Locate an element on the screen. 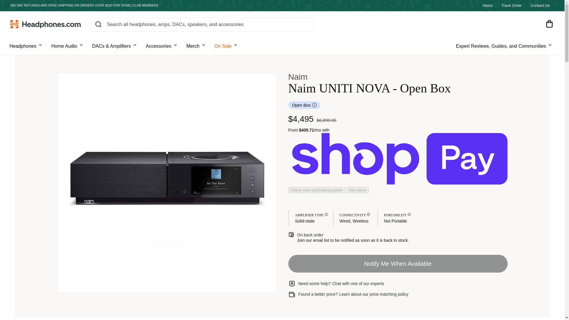 Image resolution: width=569 pixels, height=320 pixels. Track Order is located at coordinates (512, 5).